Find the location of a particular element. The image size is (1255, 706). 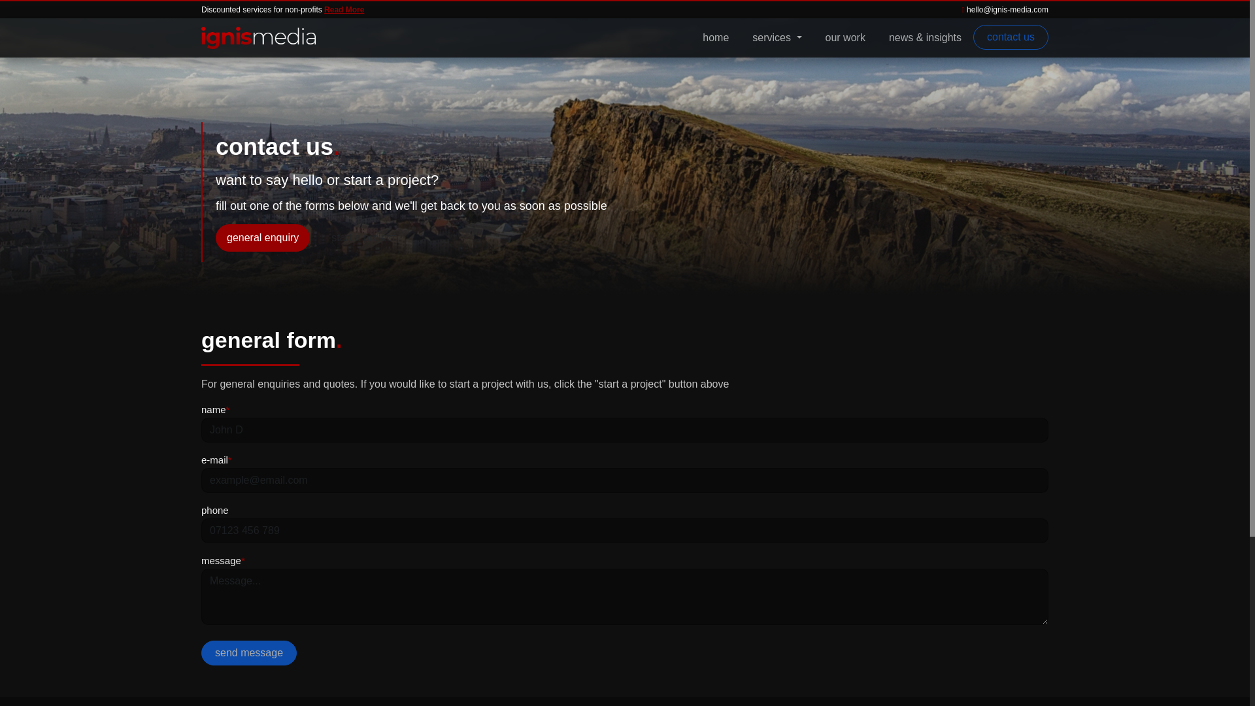

general enquiry is located at coordinates (263, 238).